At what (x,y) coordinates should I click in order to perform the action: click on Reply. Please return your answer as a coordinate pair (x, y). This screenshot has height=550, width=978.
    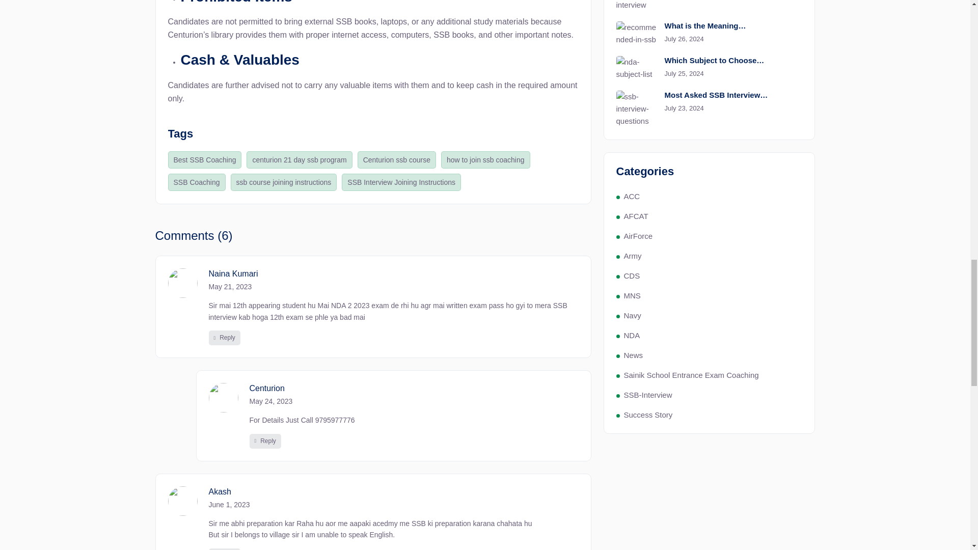
    Looking at the image, I should click on (225, 338).